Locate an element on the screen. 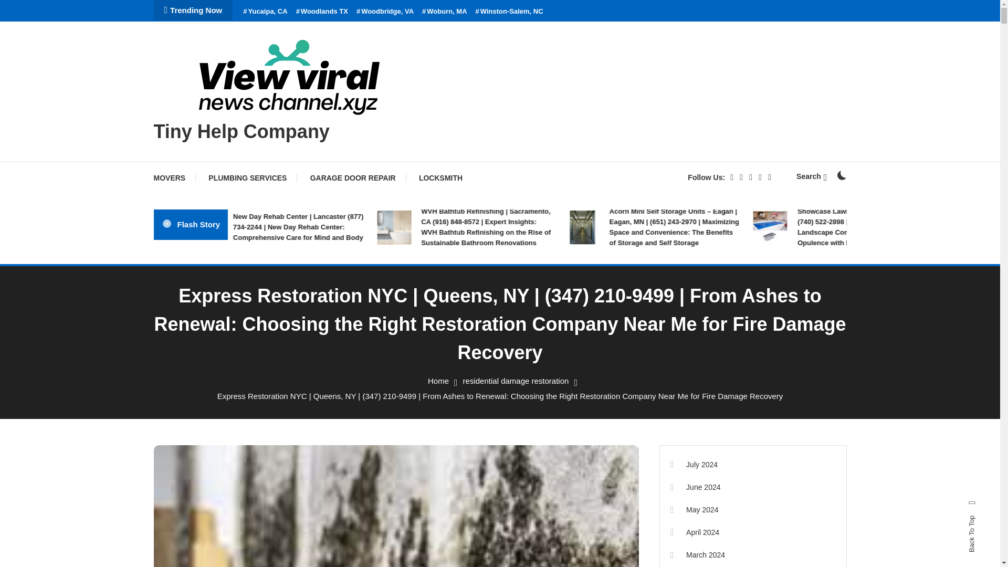 This screenshot has height=567, width=1008. GARAGE DOOR REPAIR is located at coordinates (353, 177).